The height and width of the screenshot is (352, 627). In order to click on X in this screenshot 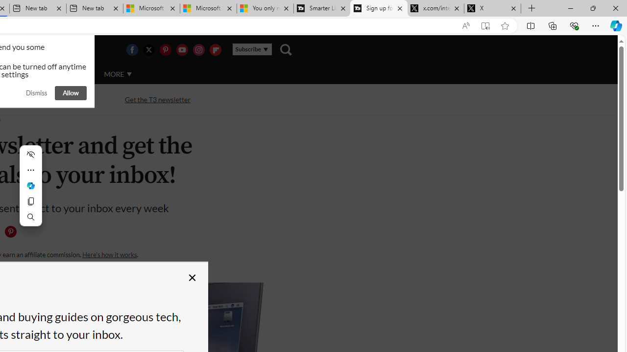, I will do `click(493, 9)`.